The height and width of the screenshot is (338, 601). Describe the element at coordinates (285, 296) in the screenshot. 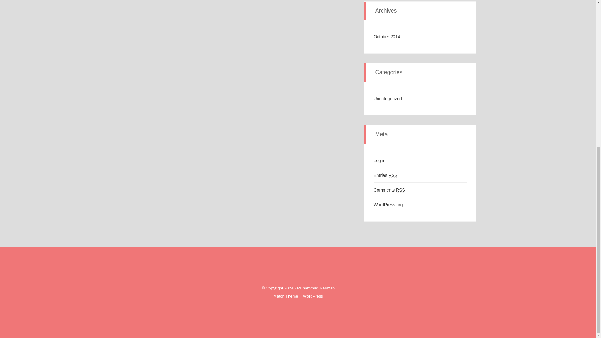

I see `Match Theme` at that location.